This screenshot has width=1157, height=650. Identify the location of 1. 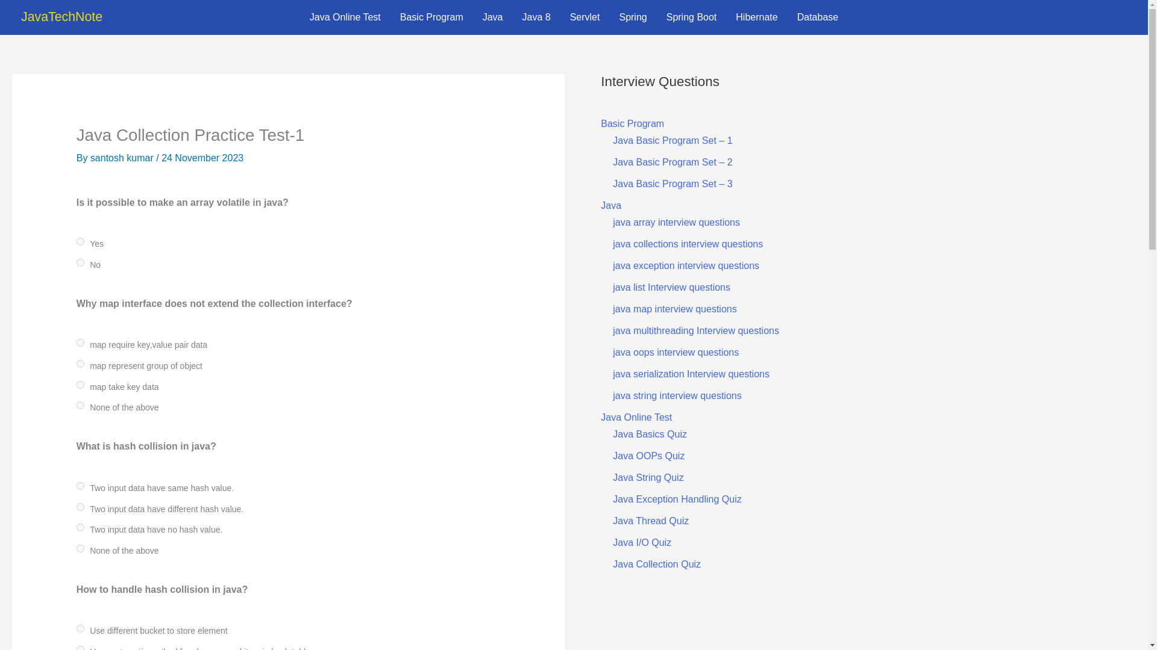
(80, 648).